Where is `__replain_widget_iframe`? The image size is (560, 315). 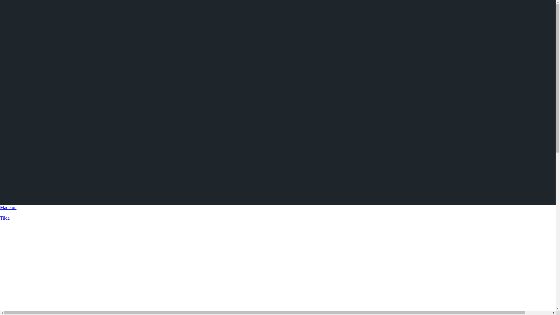
__replain_widget_iframe is located at coordinates (540, 295).